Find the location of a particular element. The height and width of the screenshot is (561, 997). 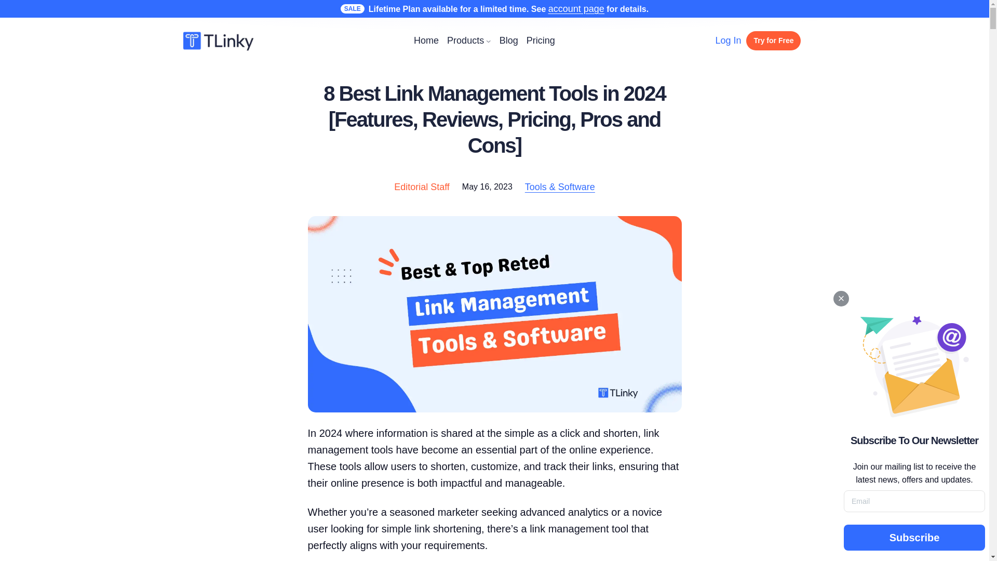

Blog is located at coordinates (509, 41).